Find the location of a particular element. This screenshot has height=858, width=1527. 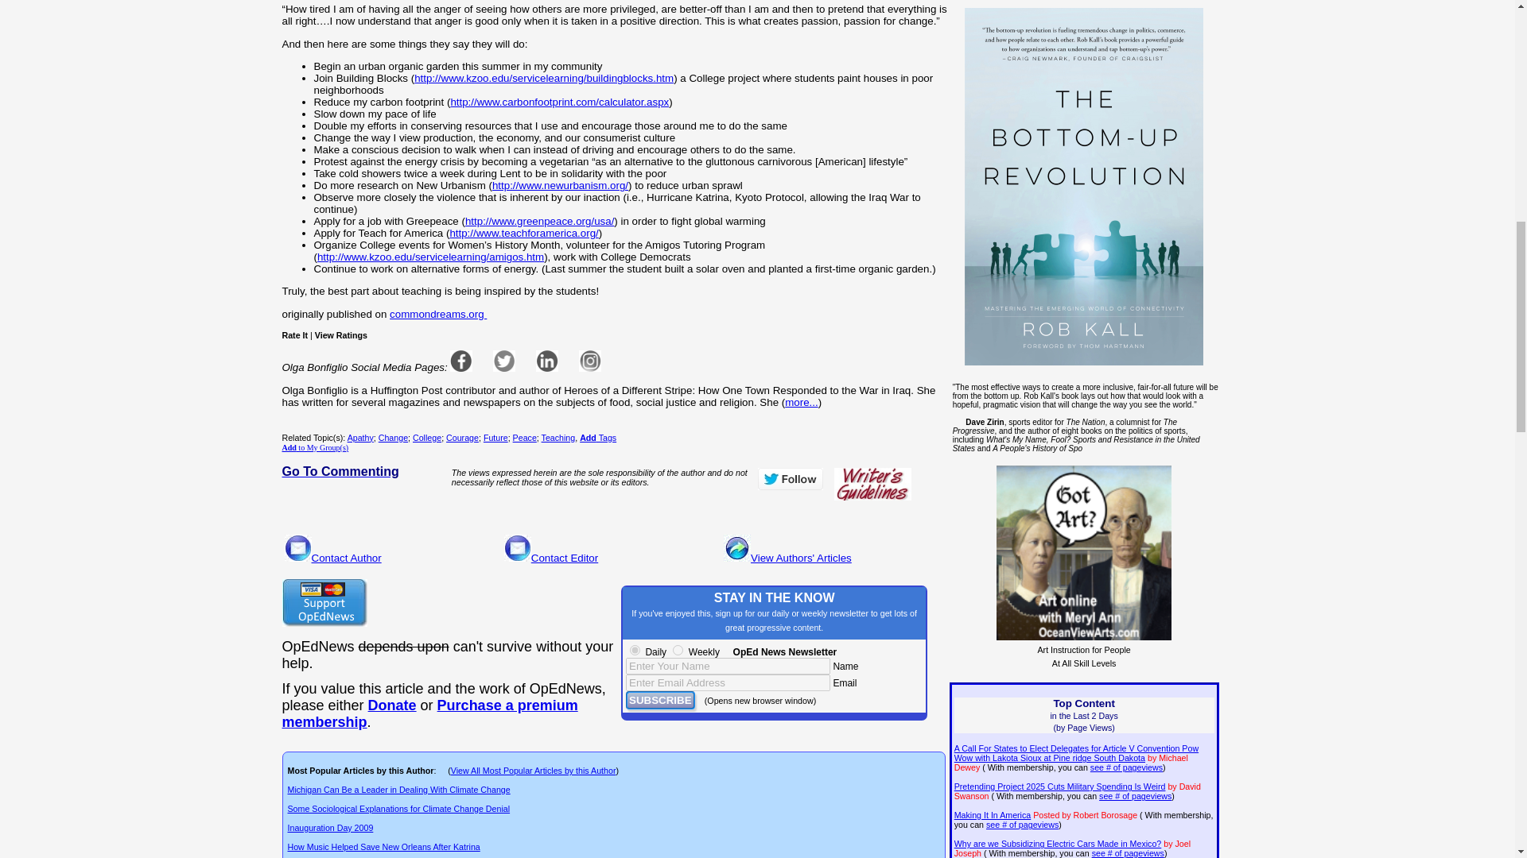

-- is located at coordinates (392, 705).